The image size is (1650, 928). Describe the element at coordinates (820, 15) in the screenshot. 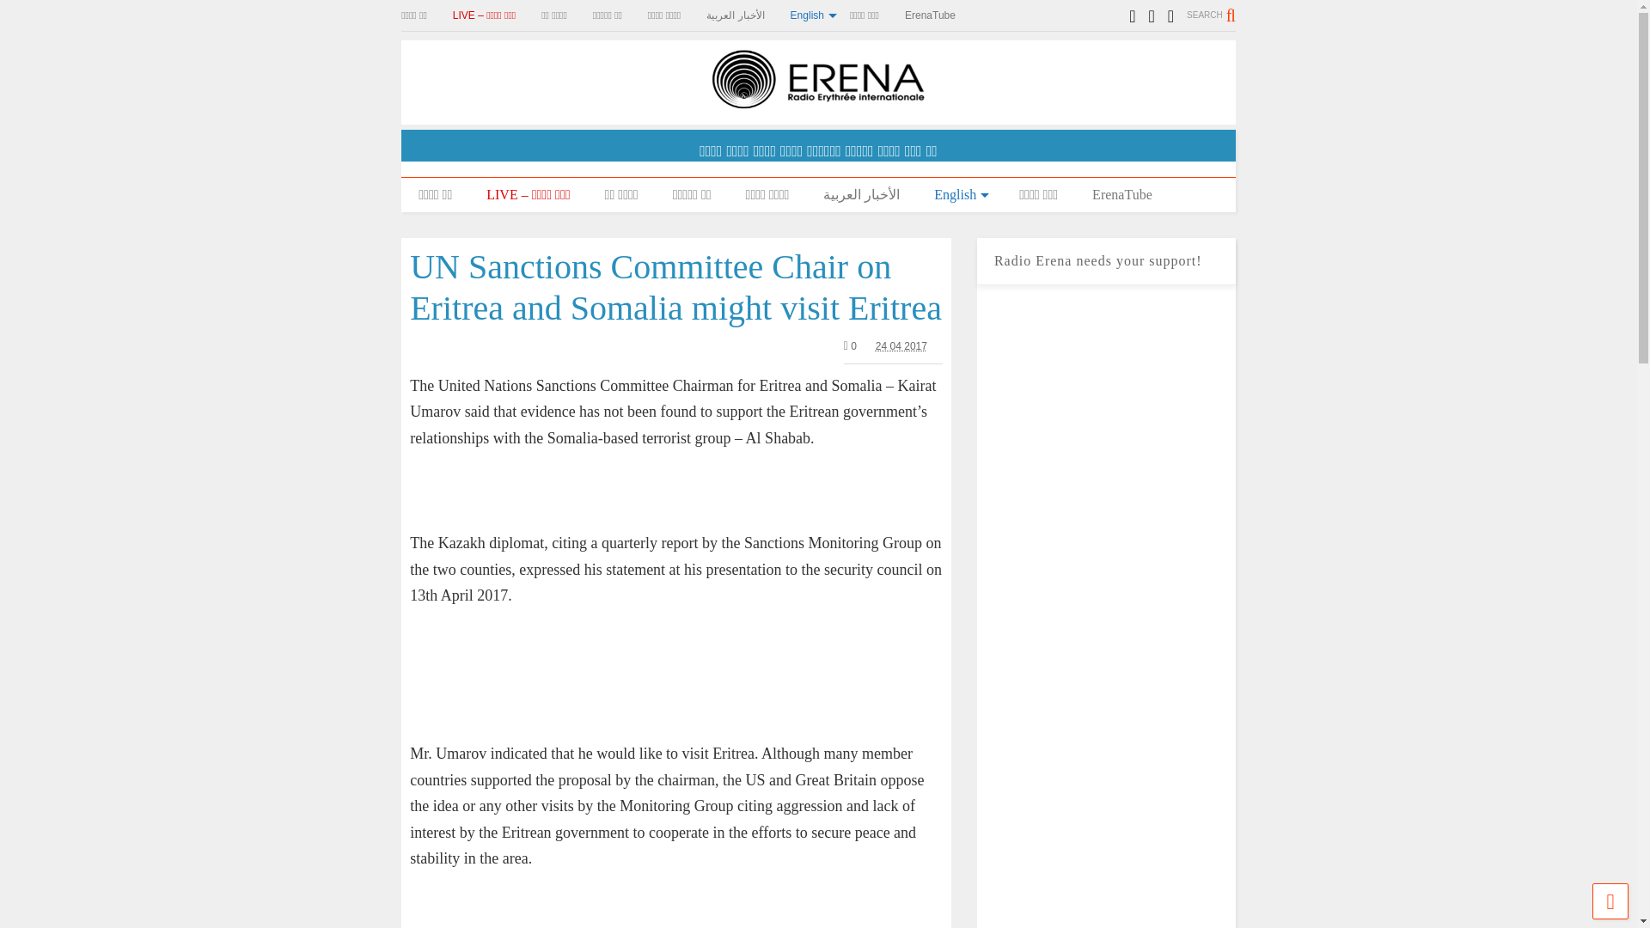

I see `English` at that location.